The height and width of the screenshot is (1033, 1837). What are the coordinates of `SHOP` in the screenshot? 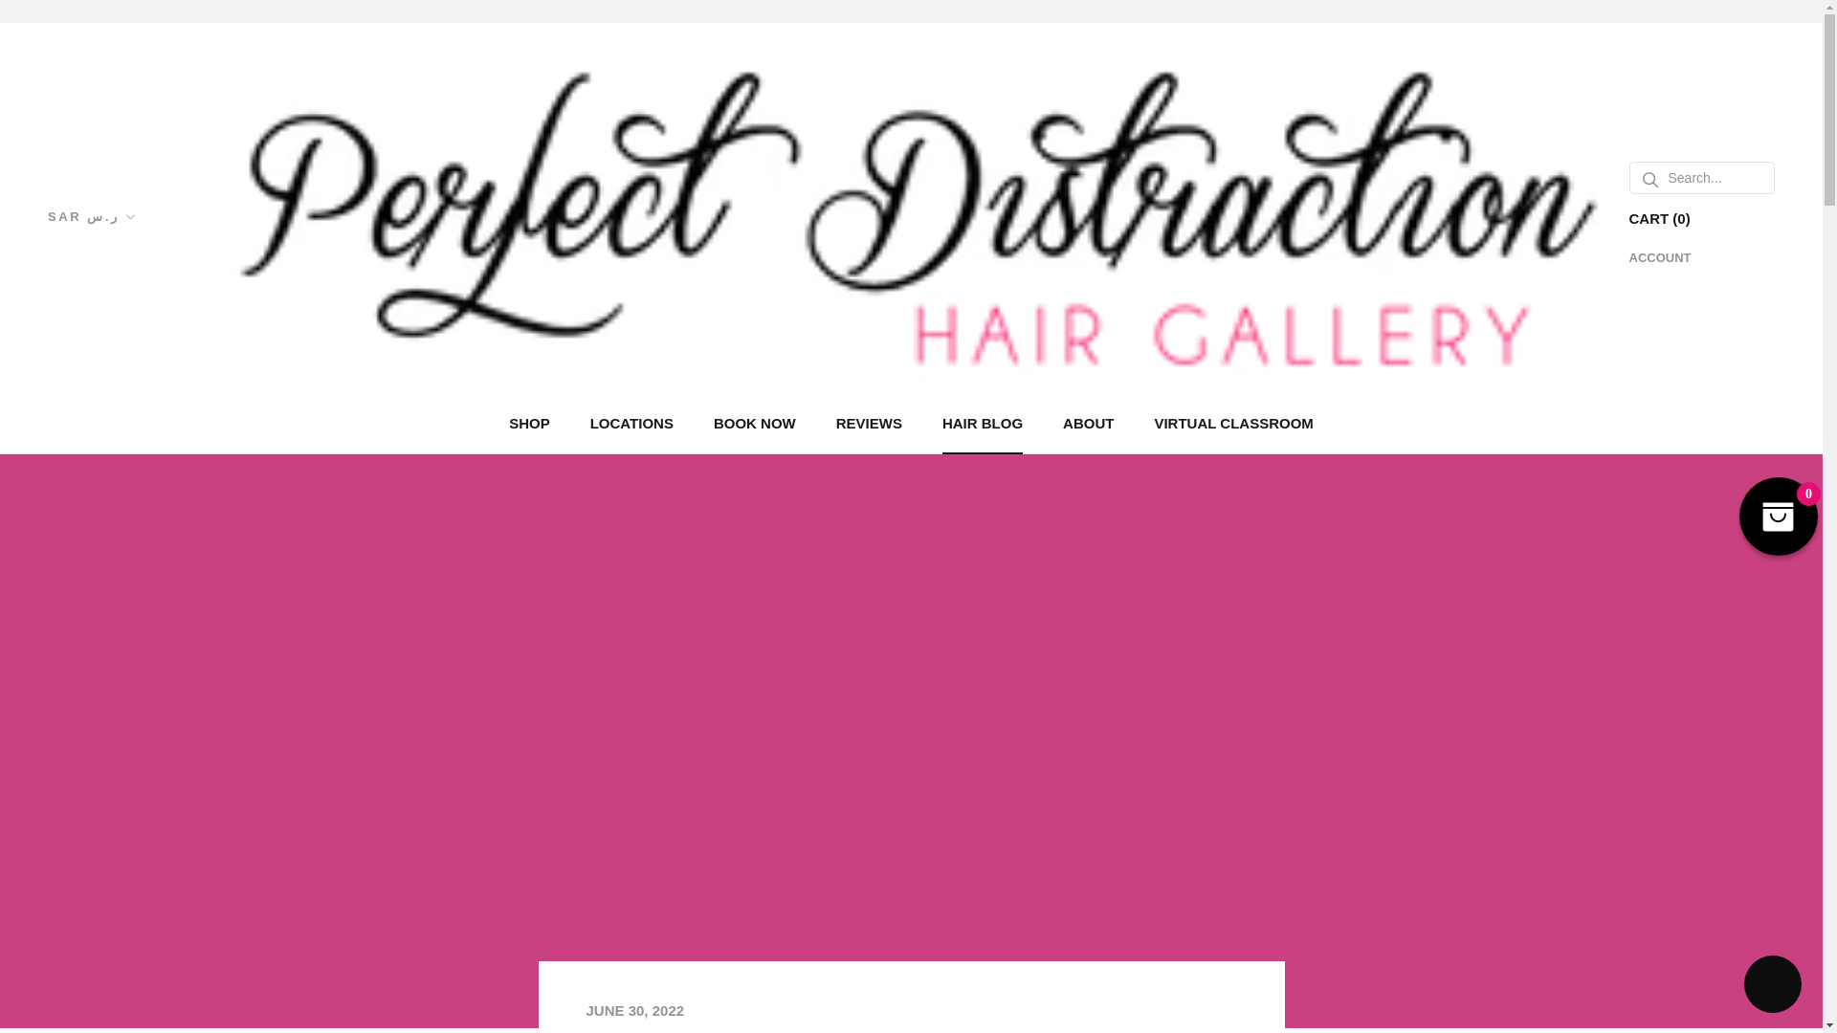 It's located at (528, 423).